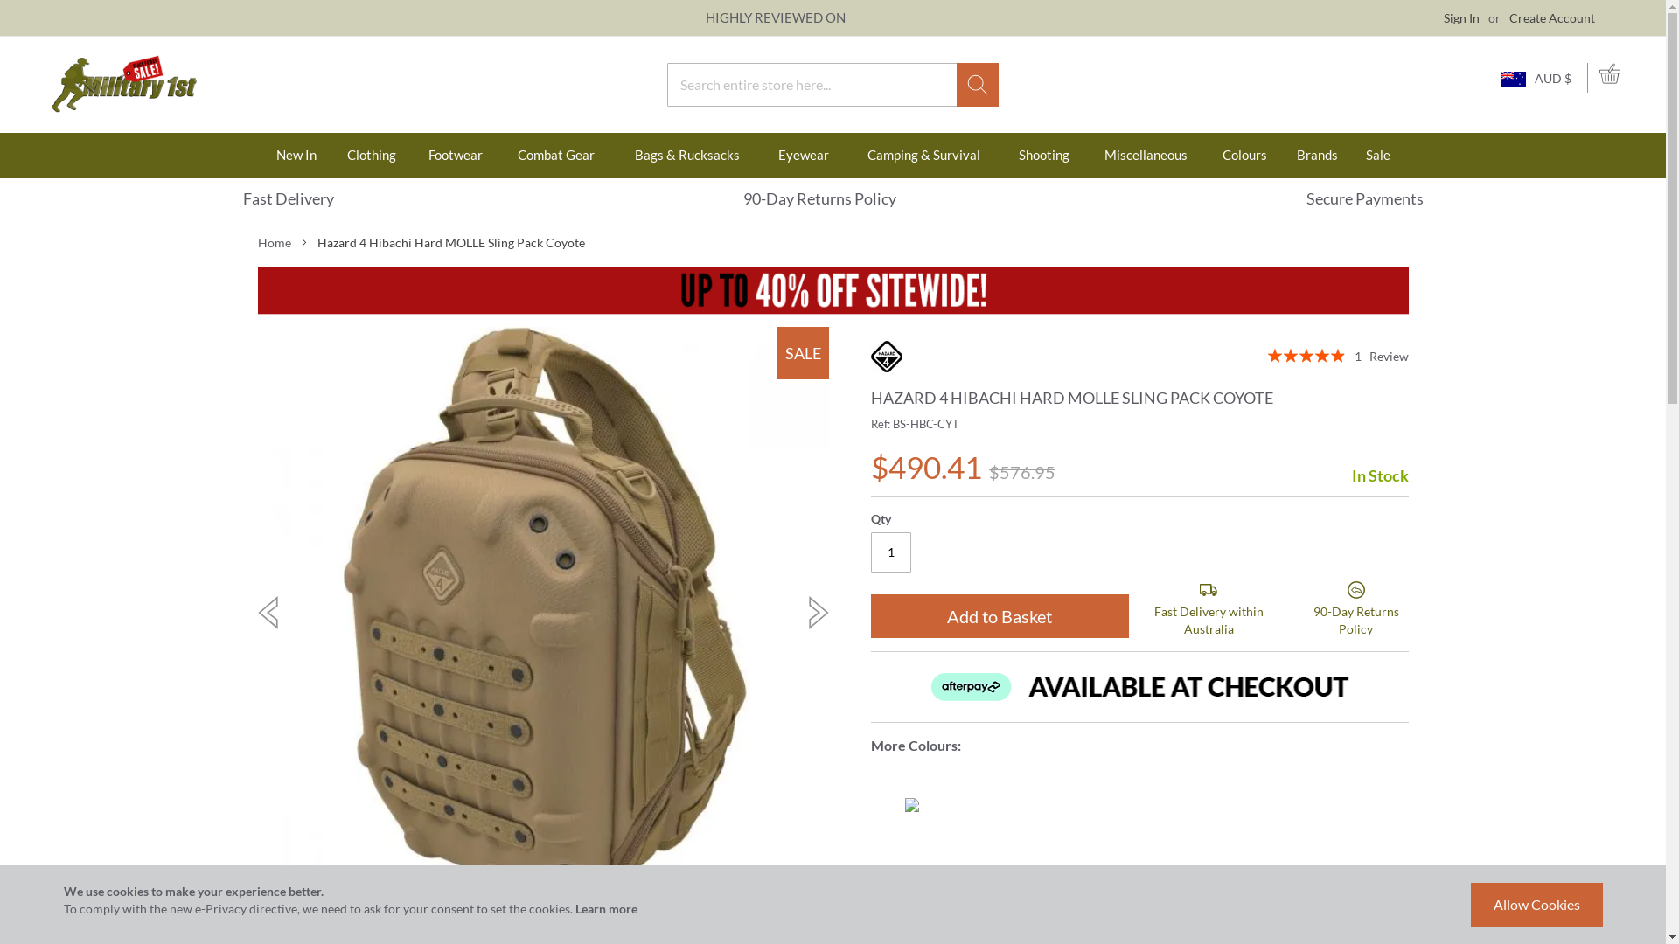 The height and width of the screenshot is (944, 1679). I want to click on Share via Twitter, so click(1327, 890).